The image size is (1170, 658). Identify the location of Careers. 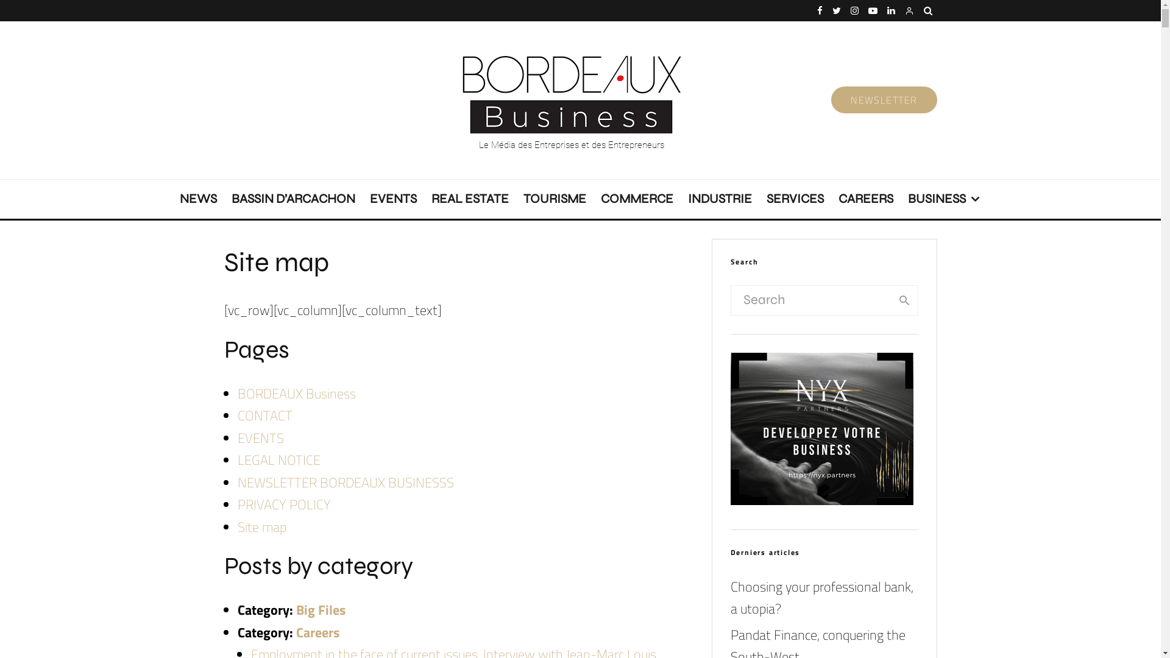
(318, 632).